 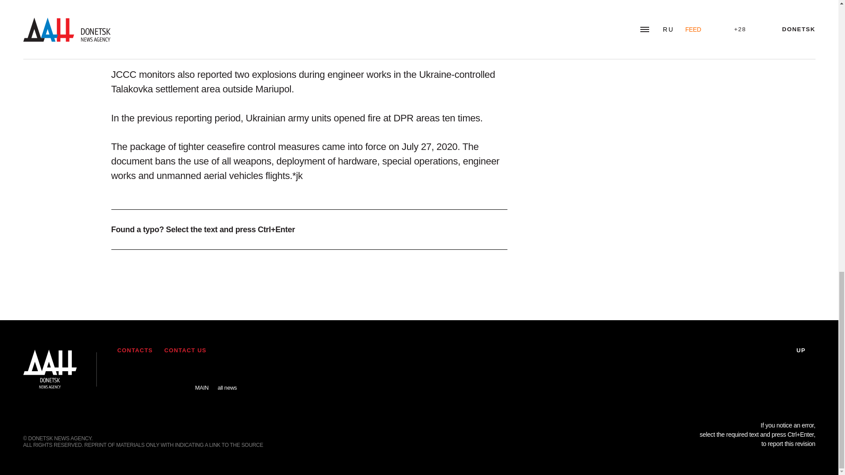 I want to click on all news, so click(x=227, y=381).